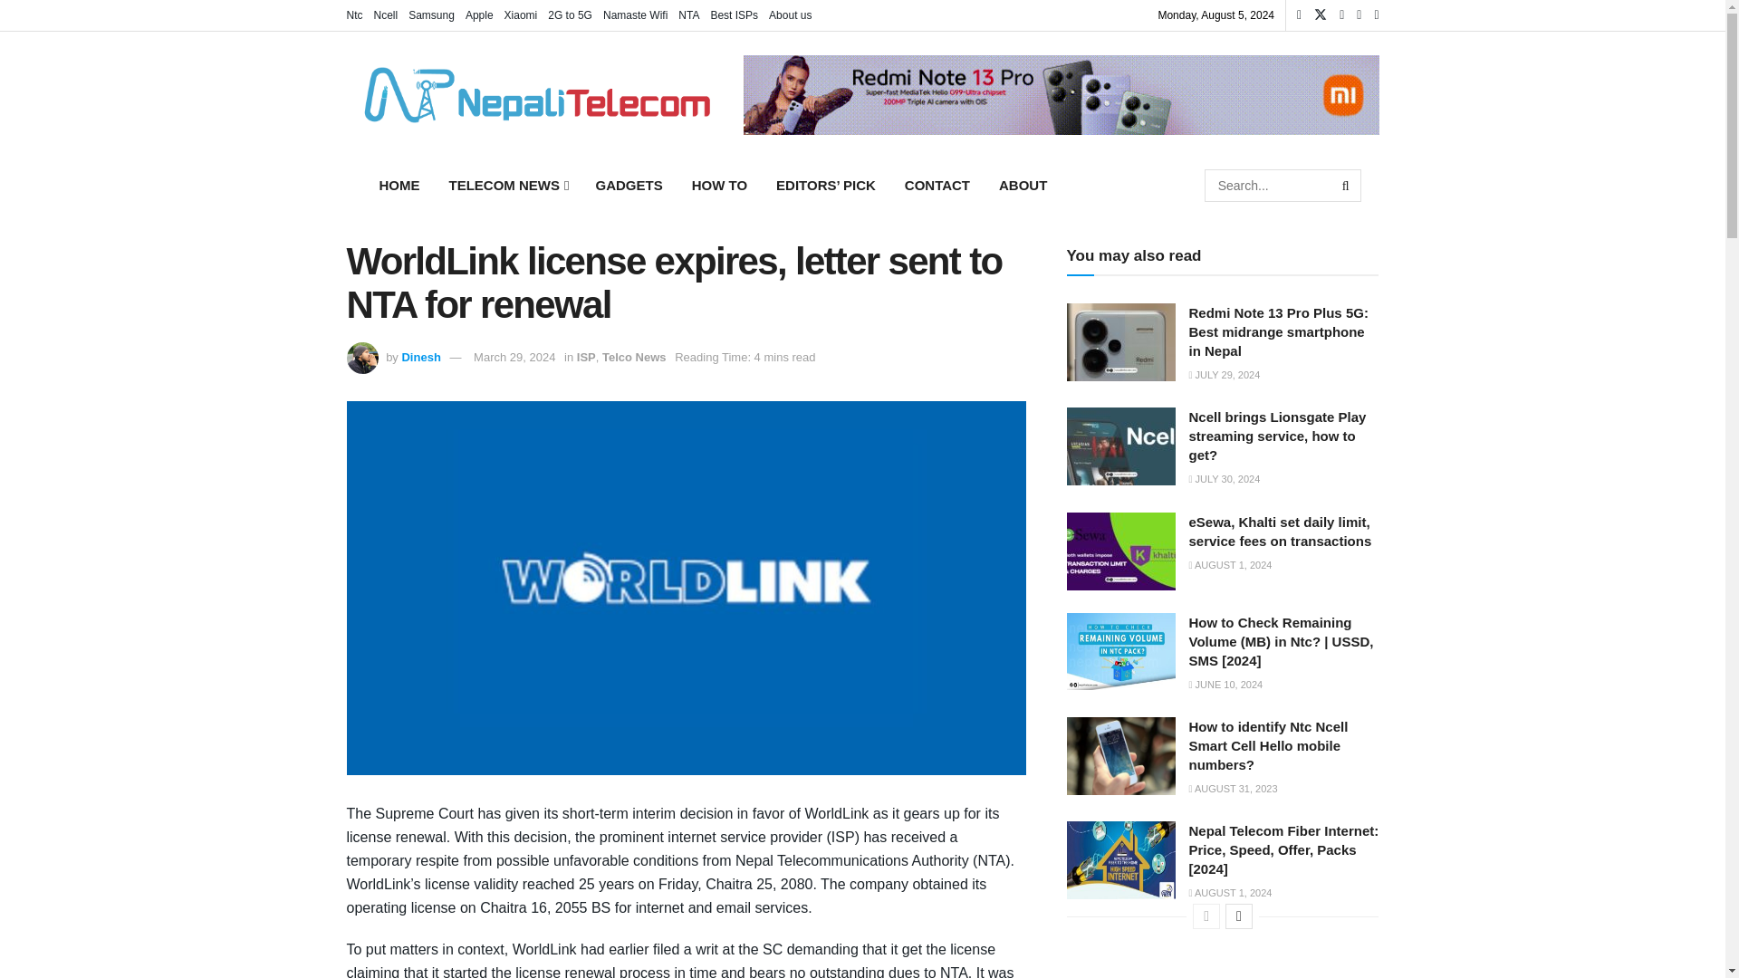 The image size is (1739, 978). Describe the element at coordinates (507, 185) in the screenshot. I see `TELECOM NEWS` at that location.